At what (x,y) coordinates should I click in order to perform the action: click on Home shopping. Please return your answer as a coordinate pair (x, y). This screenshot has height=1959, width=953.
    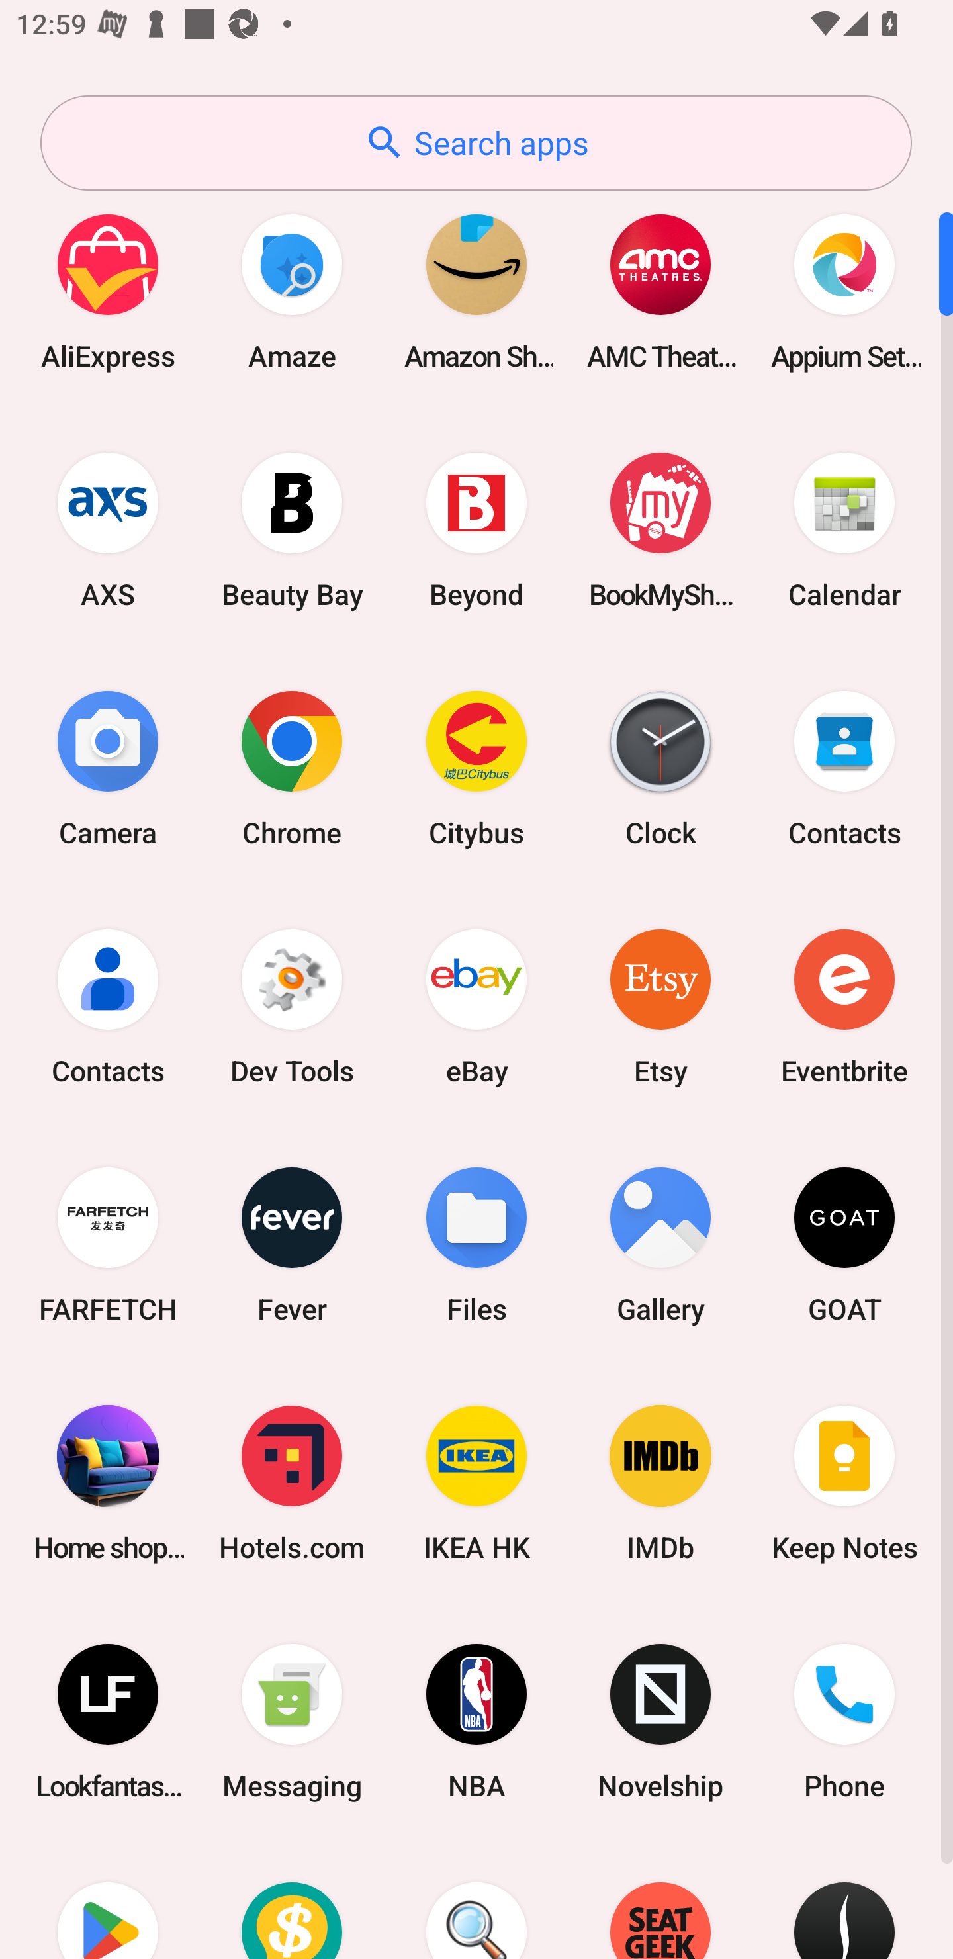
    Looking at the image, I should click on (108, 1482).